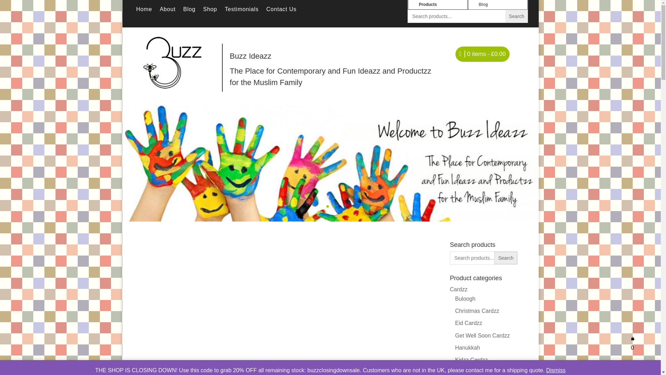 Image resolution: width=666 pixels, height=375 pixels. What do you see at coordinates (210, 11) in the screenshot?
I see `Shop` at bounding box center [210, 11].